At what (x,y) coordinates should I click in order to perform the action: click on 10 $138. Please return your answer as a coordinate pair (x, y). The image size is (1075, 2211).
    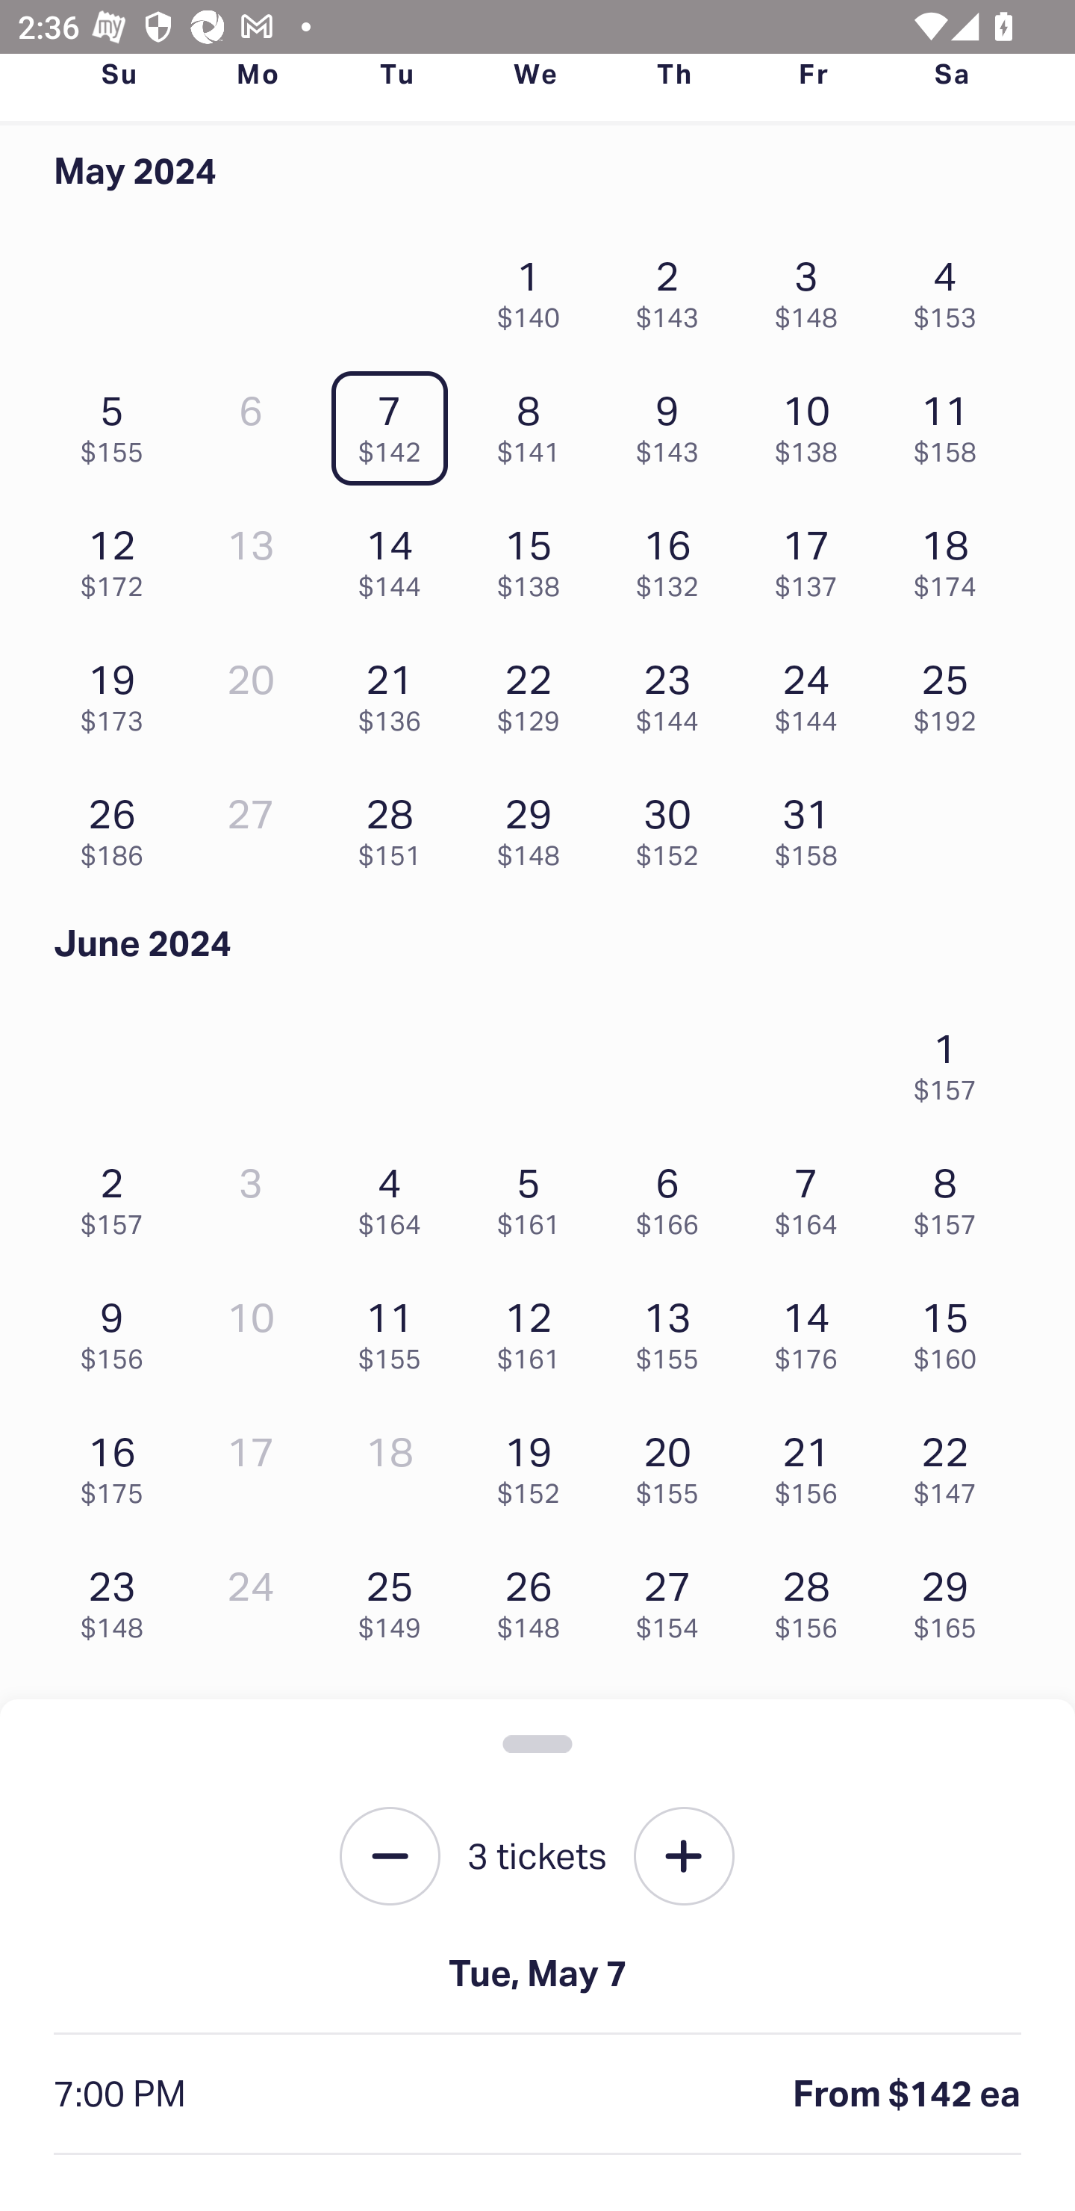
    Looking at the image, I should click on (813, 423).